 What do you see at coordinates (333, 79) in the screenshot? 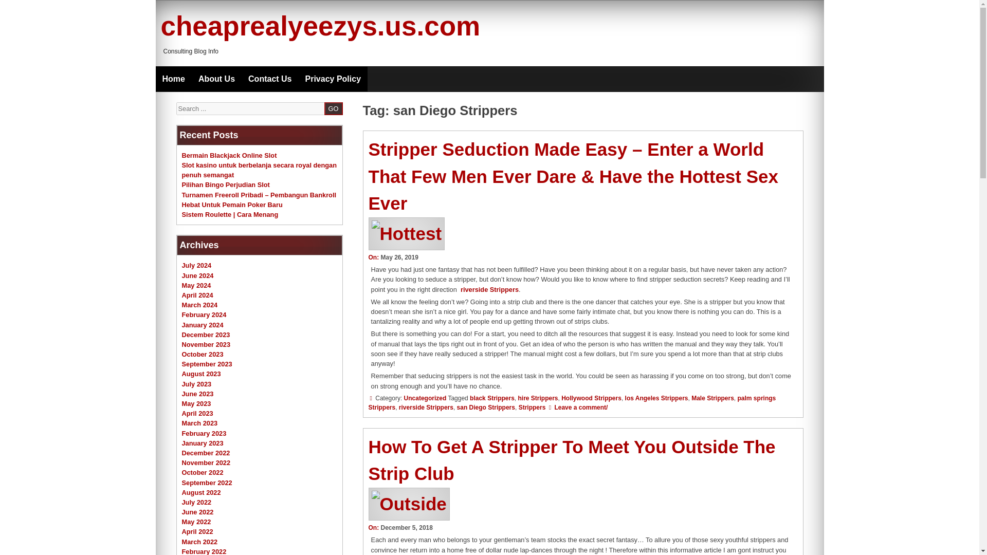
I see `Privacy Policy` at bounding box center [333, 79].